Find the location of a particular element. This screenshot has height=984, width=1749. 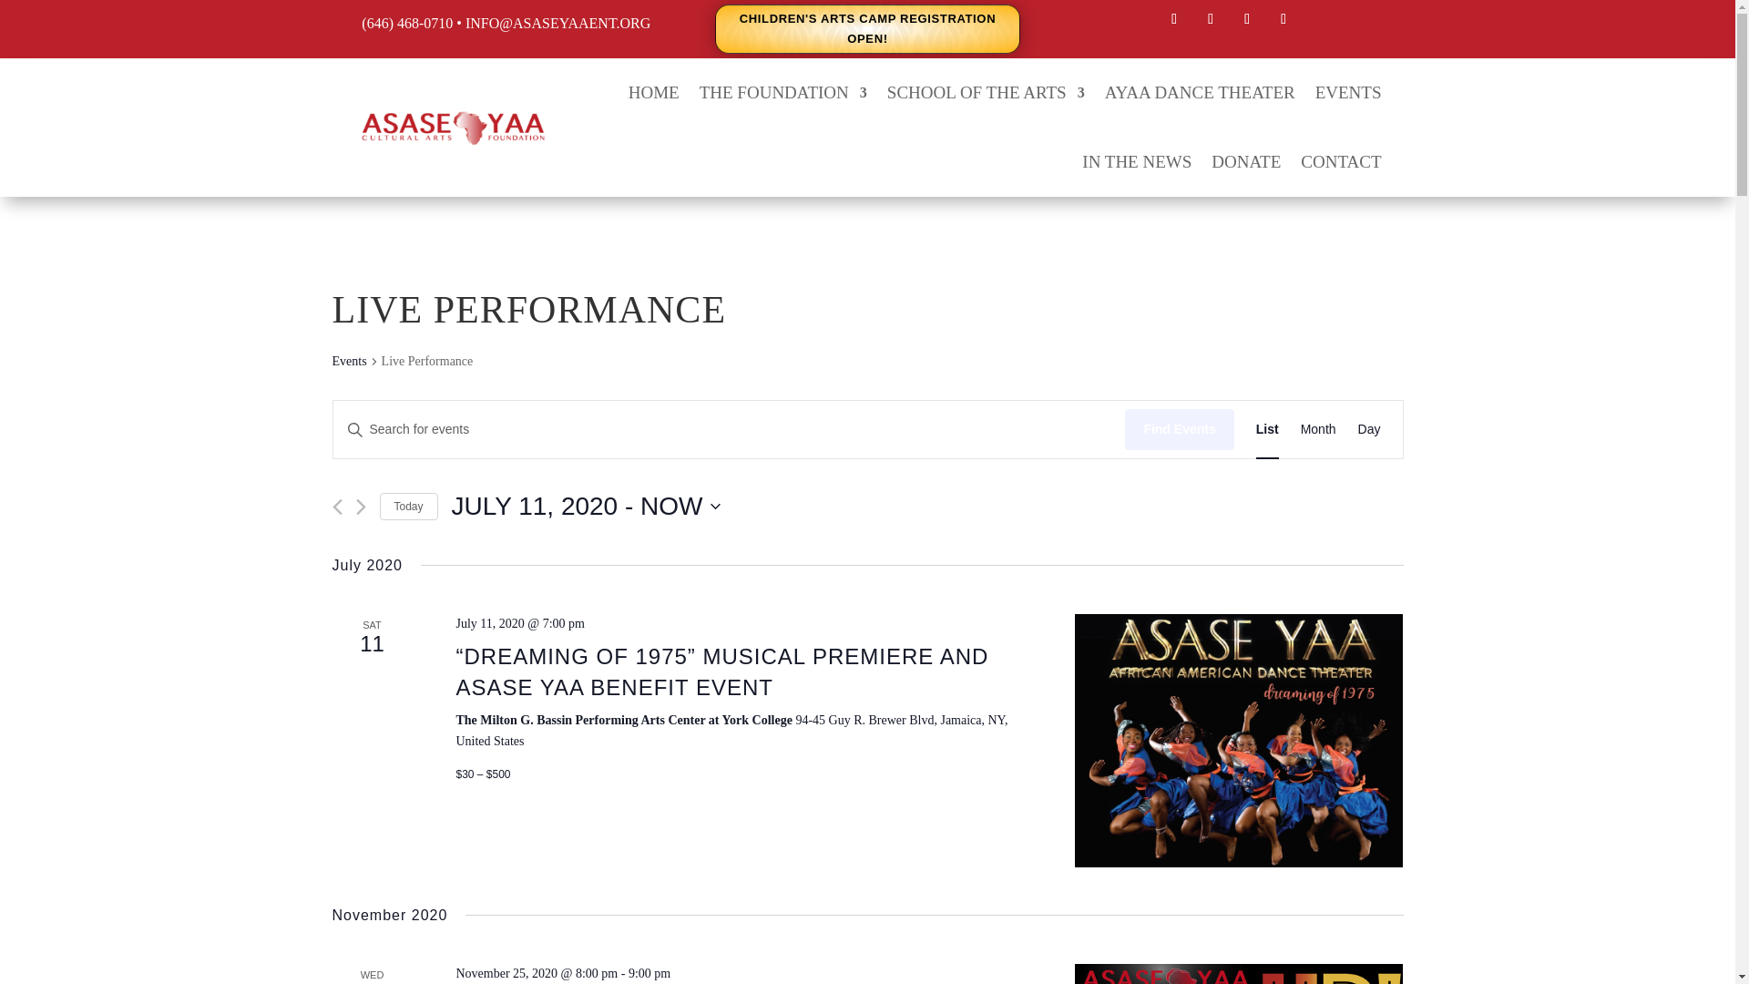

Follow on X is located at coordinates (1211, 18).